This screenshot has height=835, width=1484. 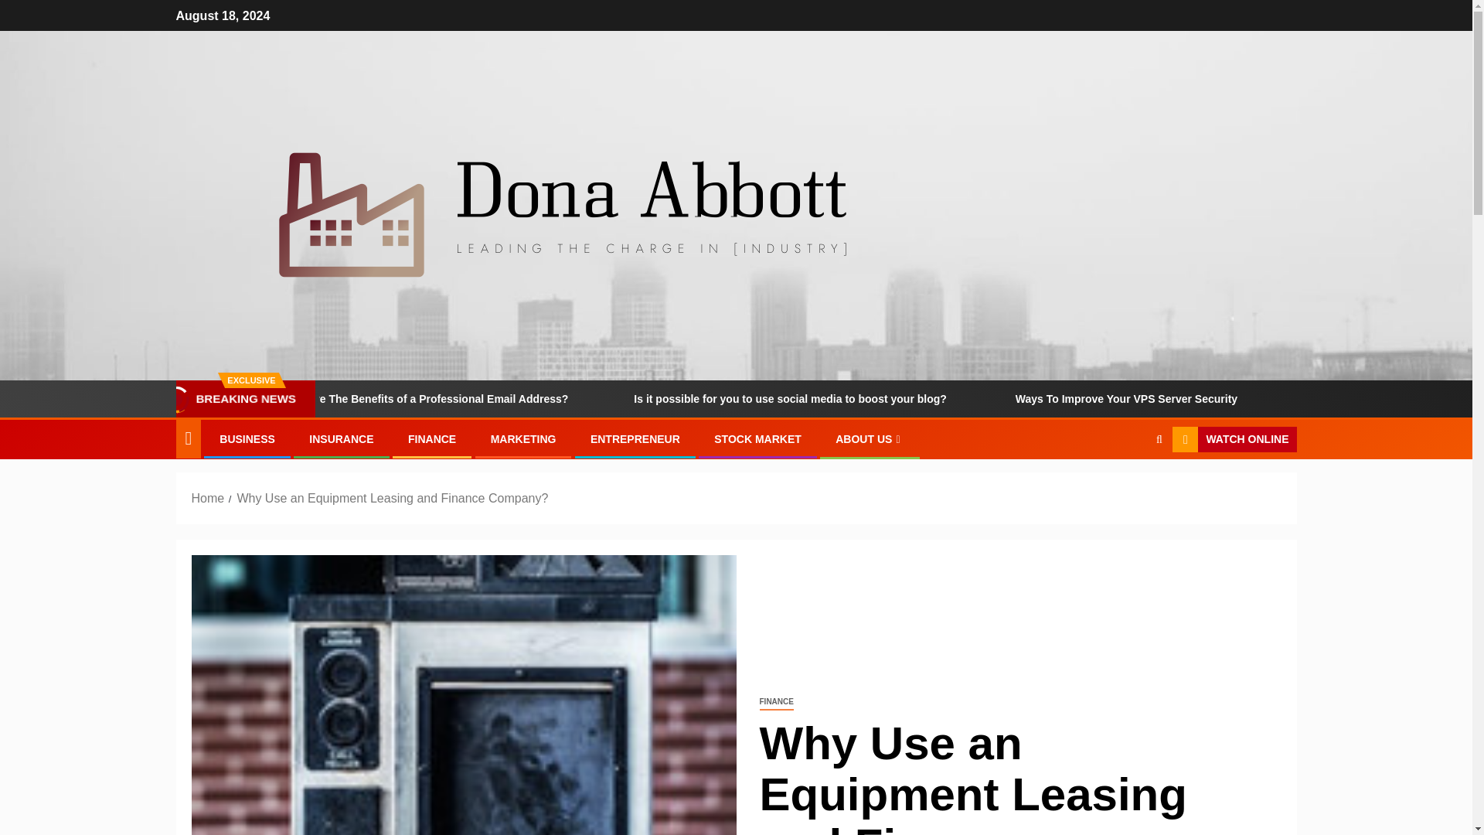 What do you see at coordinates (247, 439) in the screenshot?
I see `BUSINESS` at bounding box center [247, 439].